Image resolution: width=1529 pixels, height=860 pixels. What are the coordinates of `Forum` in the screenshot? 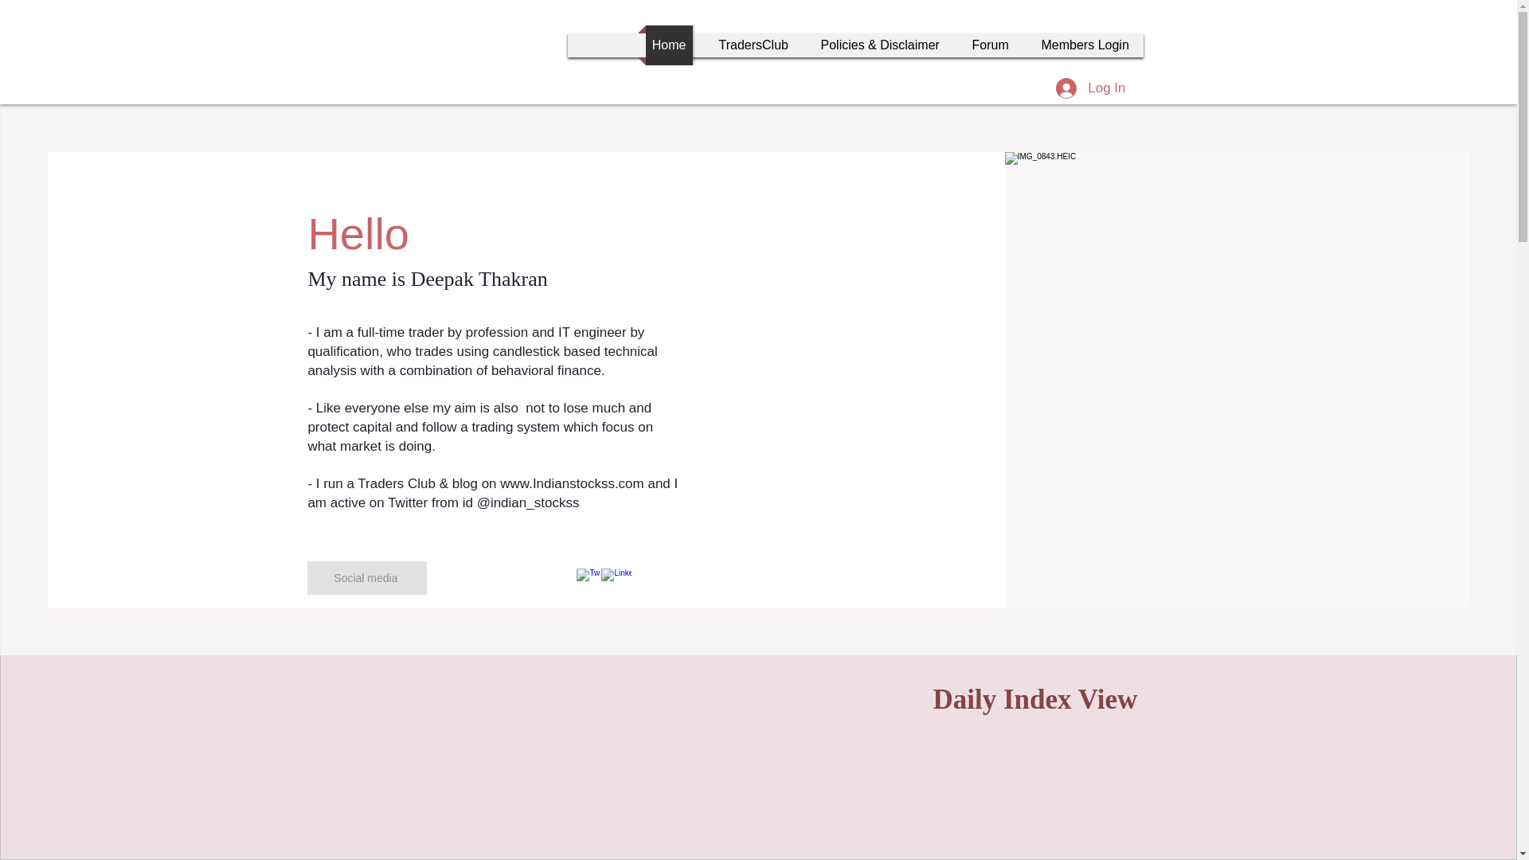 It's located at (989, 45).